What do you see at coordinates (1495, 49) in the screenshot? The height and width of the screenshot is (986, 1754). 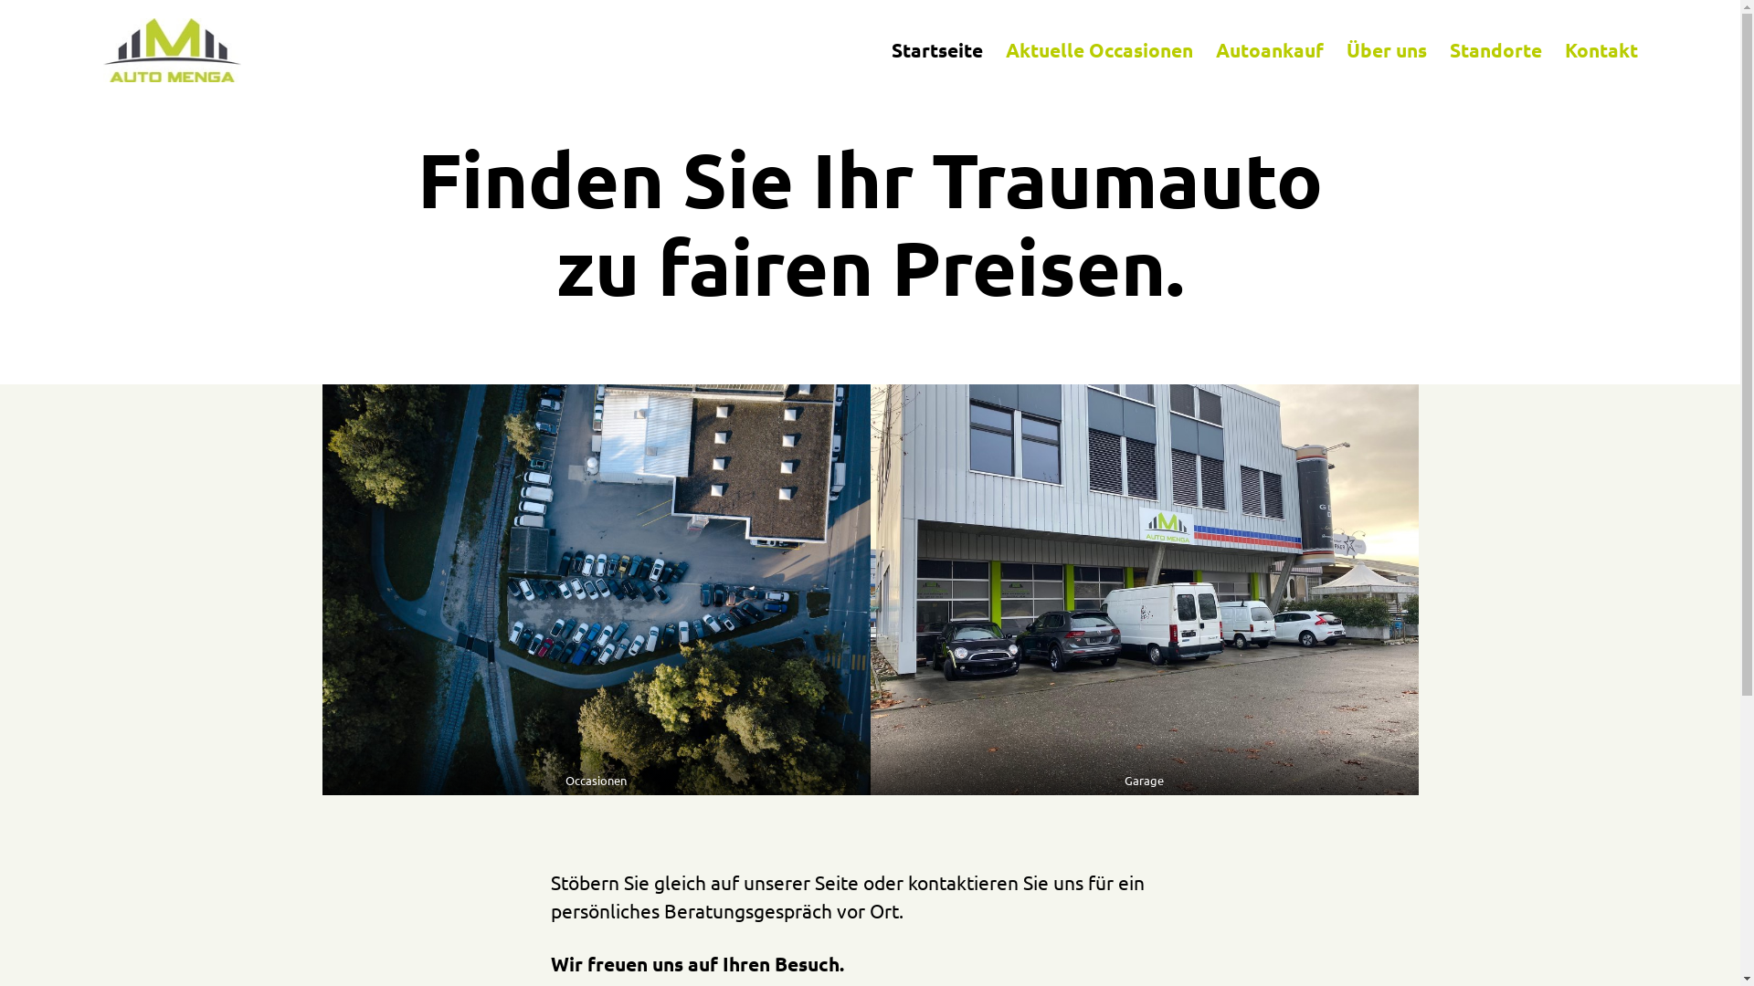 I see `Standorte` at bounding box center [1495, 49].